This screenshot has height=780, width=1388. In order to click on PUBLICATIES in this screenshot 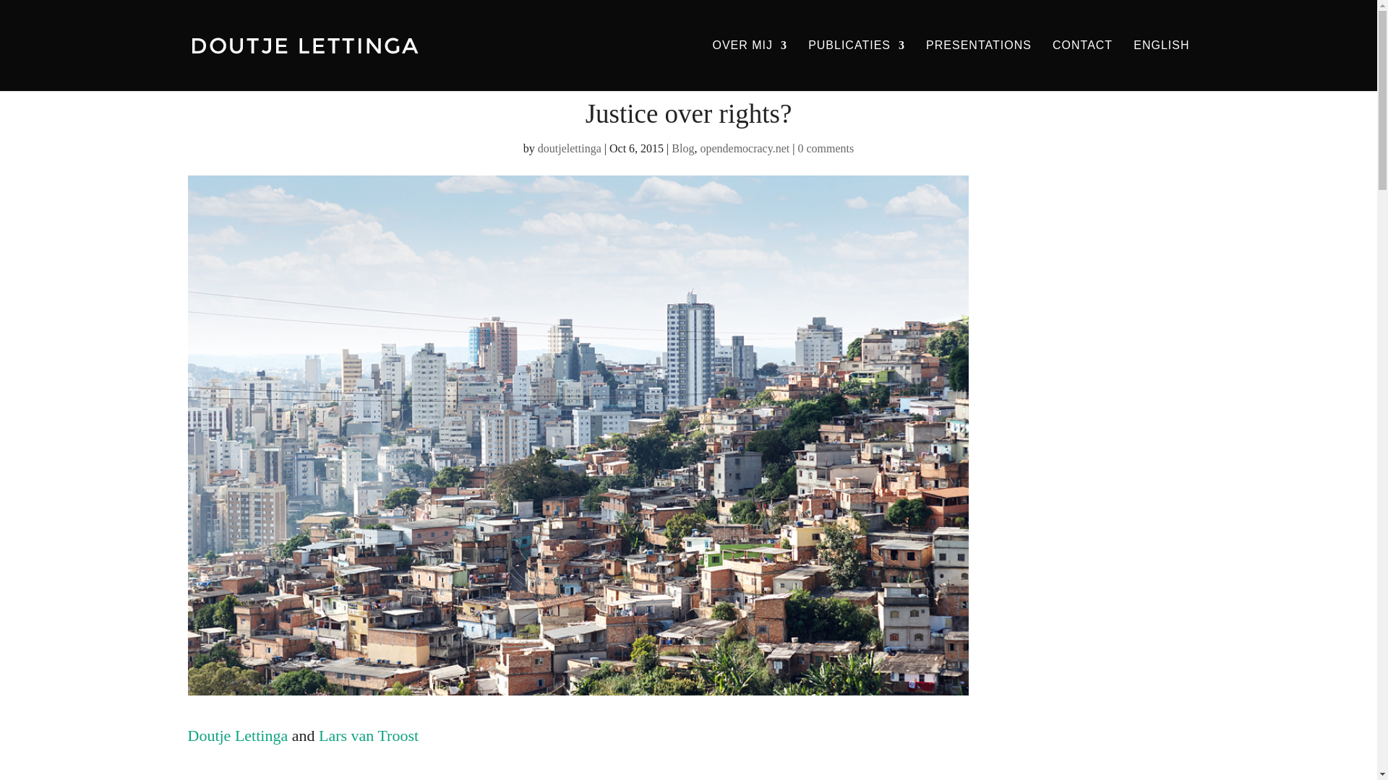, I will do `click(856, 66)`.